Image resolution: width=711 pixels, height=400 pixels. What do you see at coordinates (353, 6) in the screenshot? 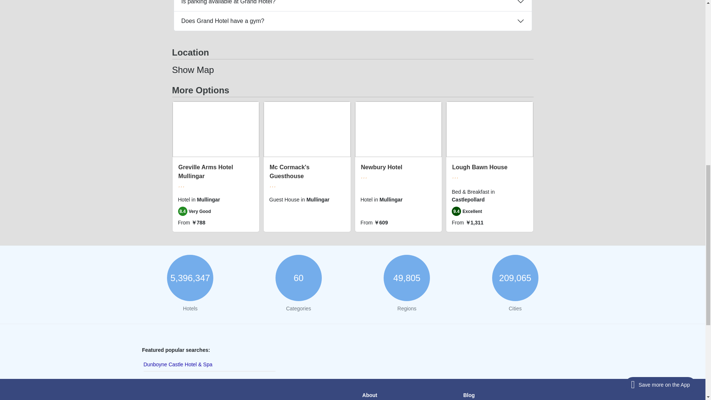
I see `Is parking available at Grand Hotel?` at bounding box center [353, 6].